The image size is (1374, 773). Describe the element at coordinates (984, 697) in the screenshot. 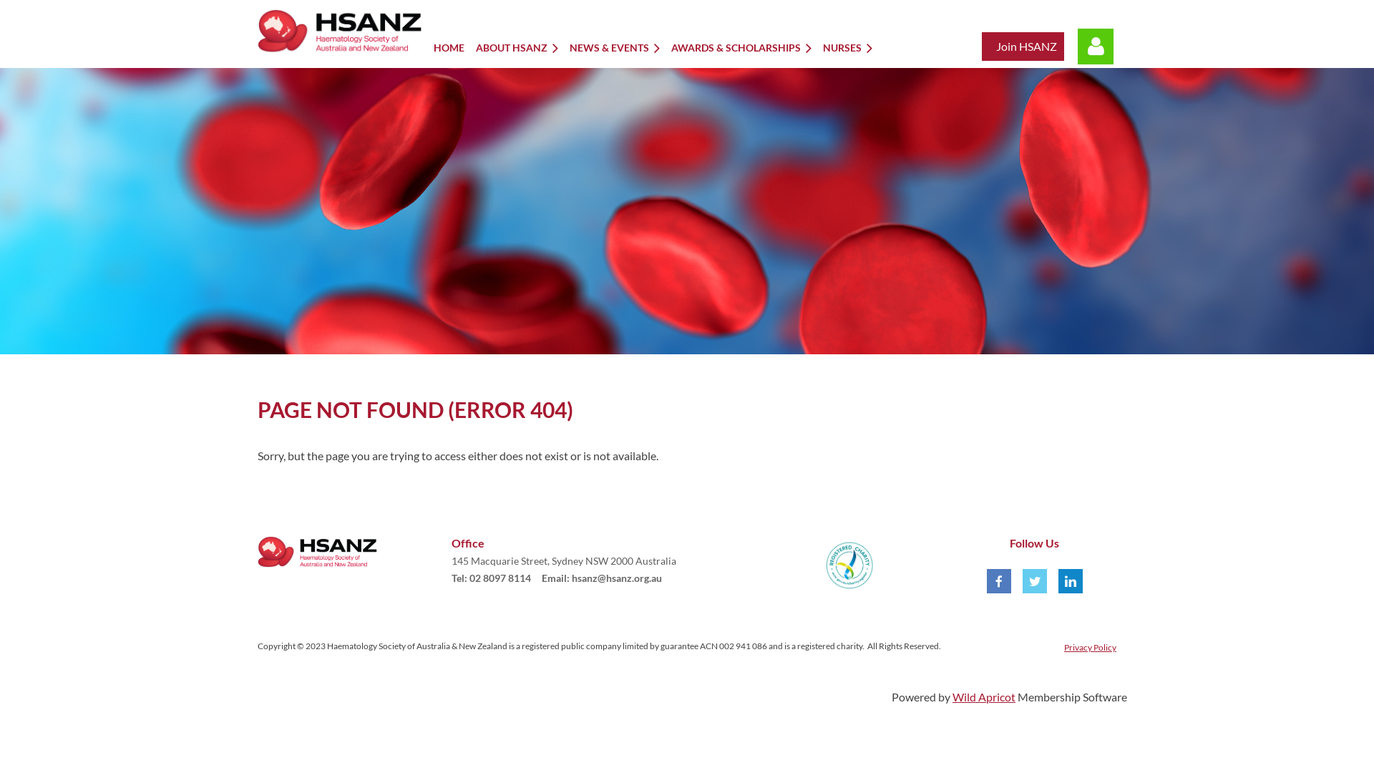

I see `Wild Apricot` at that location.